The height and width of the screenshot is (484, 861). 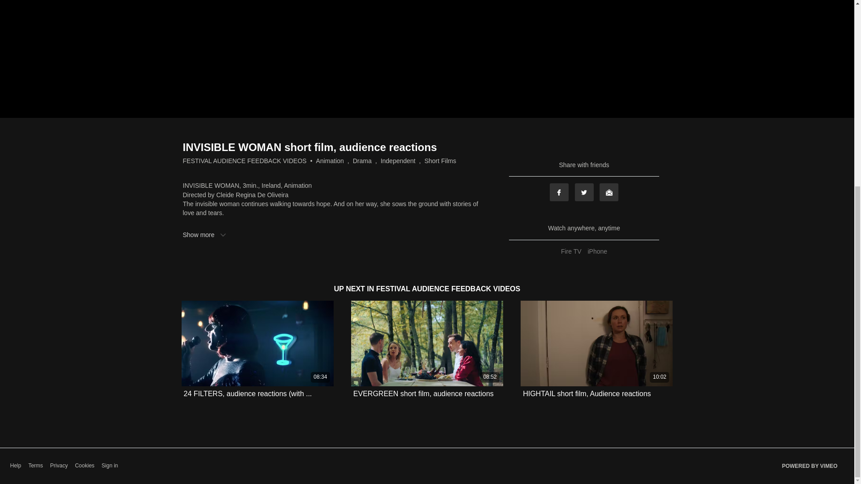 What do you see at coordinates (362, 160) in the screenshot?
I see `Drama` at bounding box center [362, 160].